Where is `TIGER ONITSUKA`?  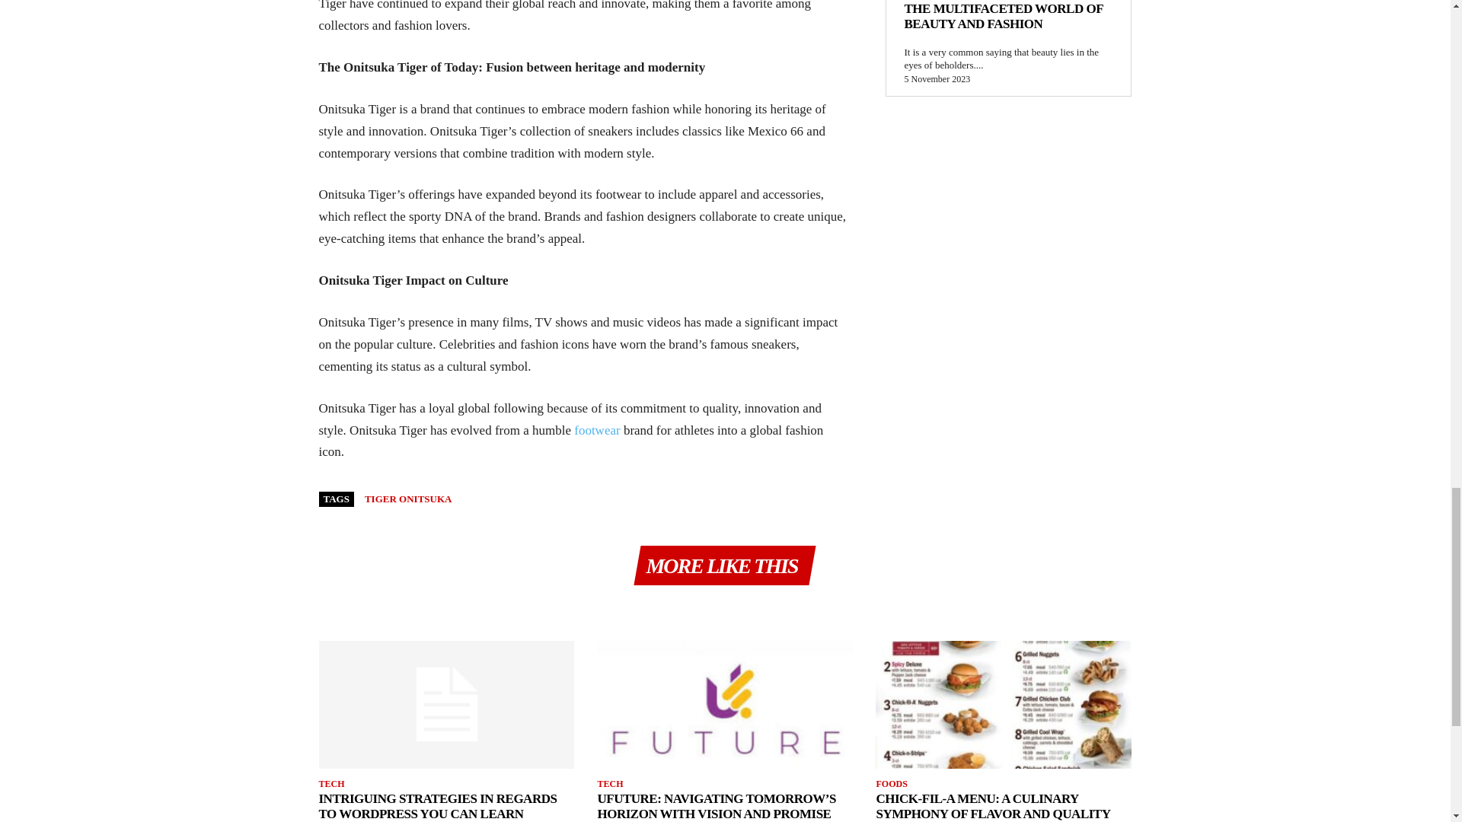
TIGER ONITSUKA is located at coordinates (408, 499).